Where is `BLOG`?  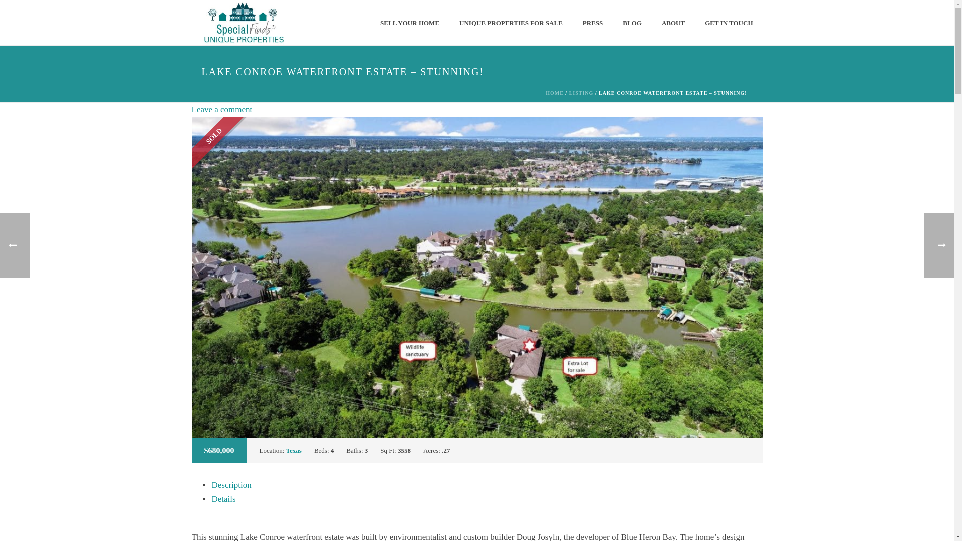
BLOG is located at coordinates (632, 23).